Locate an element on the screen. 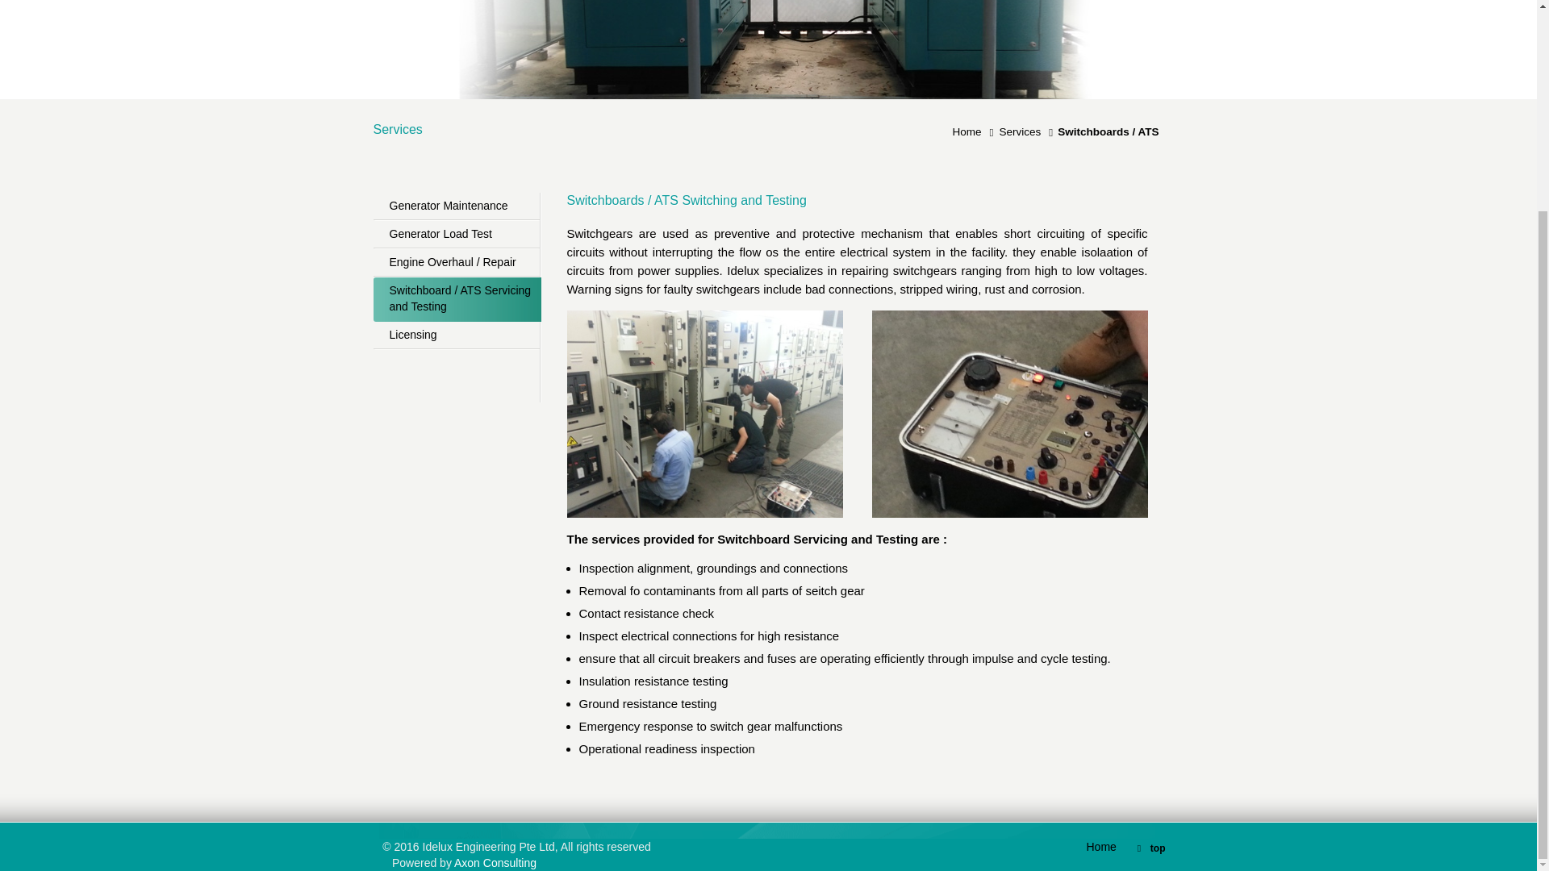 The height and width of the screenshot is (871, 1549). Services is located at coordinates (1023, 131).